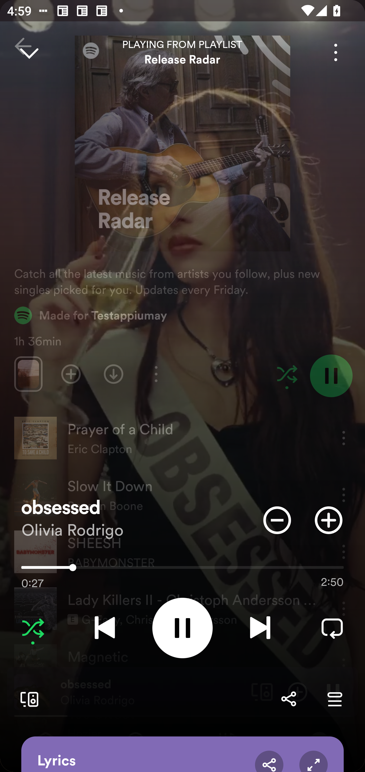  What do you see at coordinates (27, 699) in the screenshot?
I see `Connect to a device. Opens the devices menu` at bounding box center [27, 699].